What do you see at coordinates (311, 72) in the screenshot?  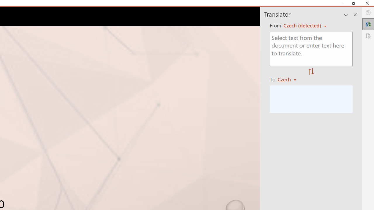 I see `Swap "from" and "to" languages.` at bounding box center [311, 72].